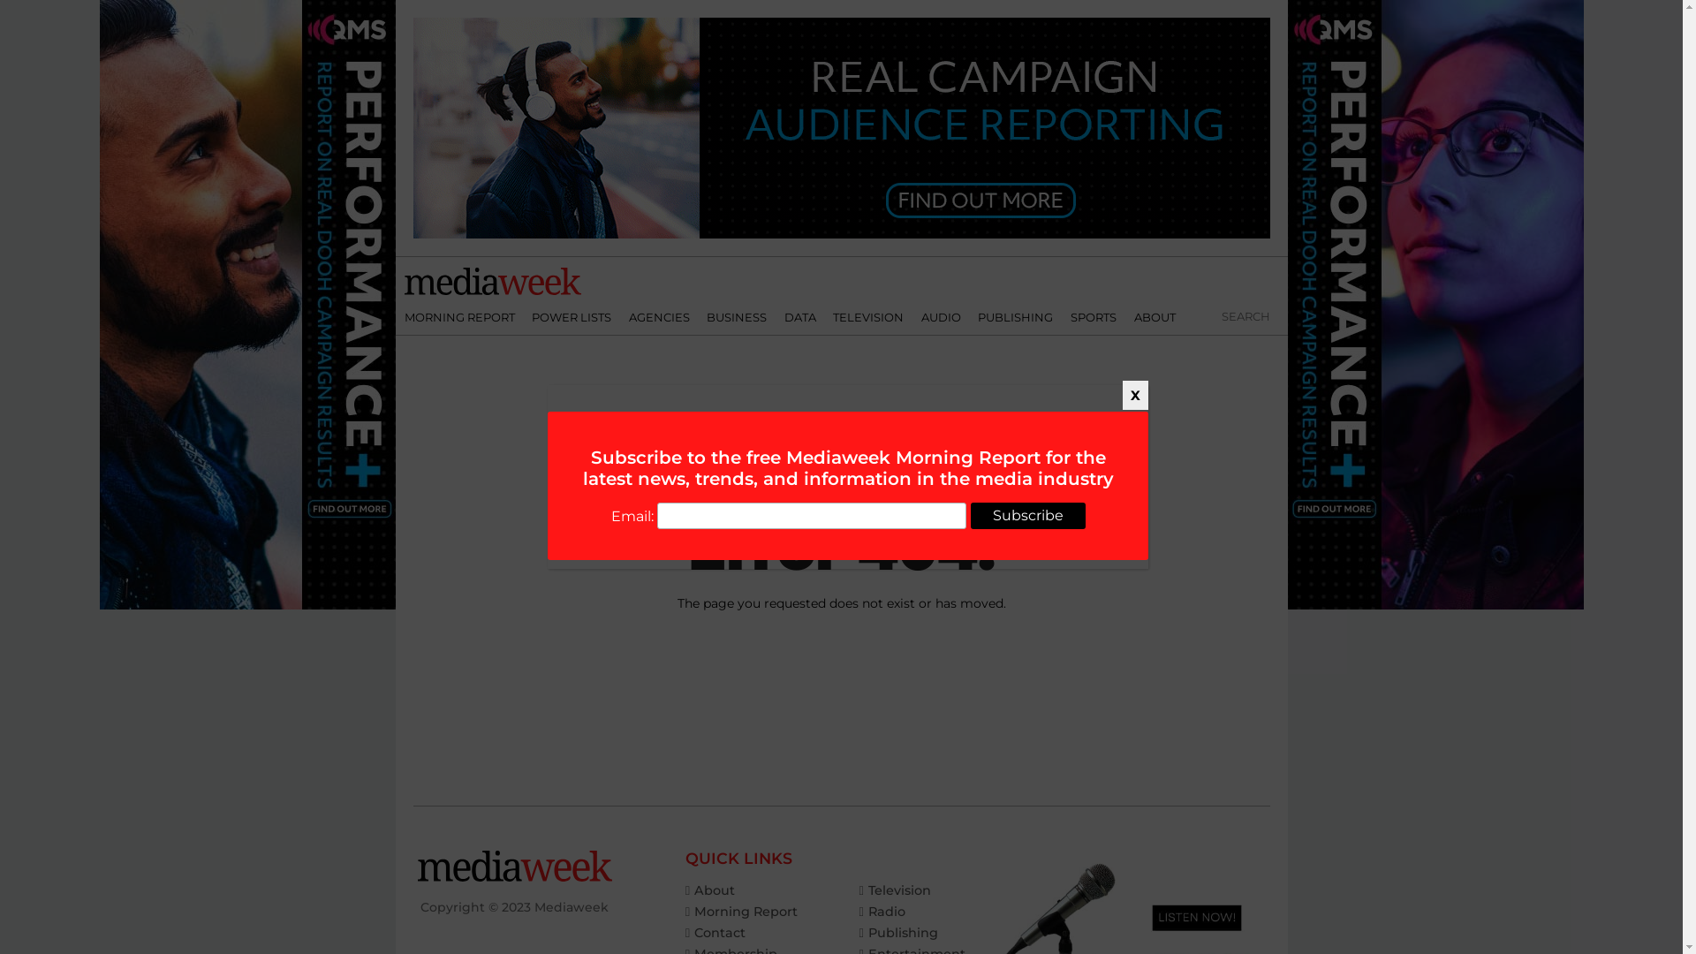 This screenshot has height=954, width=1696. I want to click on Morning Report, so click(742, 912).